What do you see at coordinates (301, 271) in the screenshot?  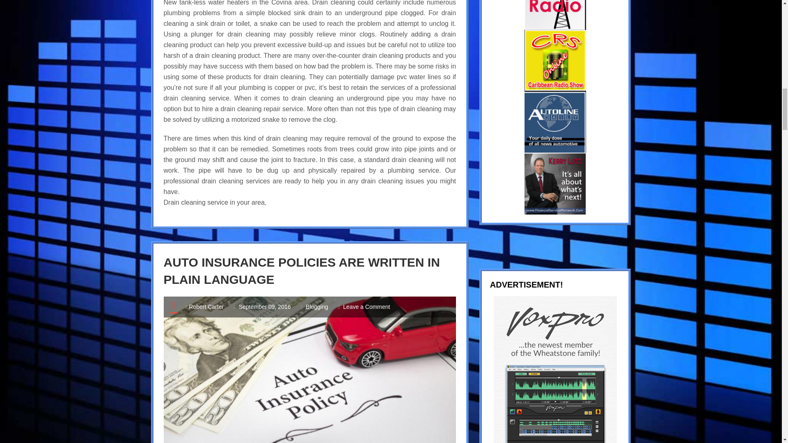 I see `Auto insurance policies are written in plain language` at bounding box center [301, 271].